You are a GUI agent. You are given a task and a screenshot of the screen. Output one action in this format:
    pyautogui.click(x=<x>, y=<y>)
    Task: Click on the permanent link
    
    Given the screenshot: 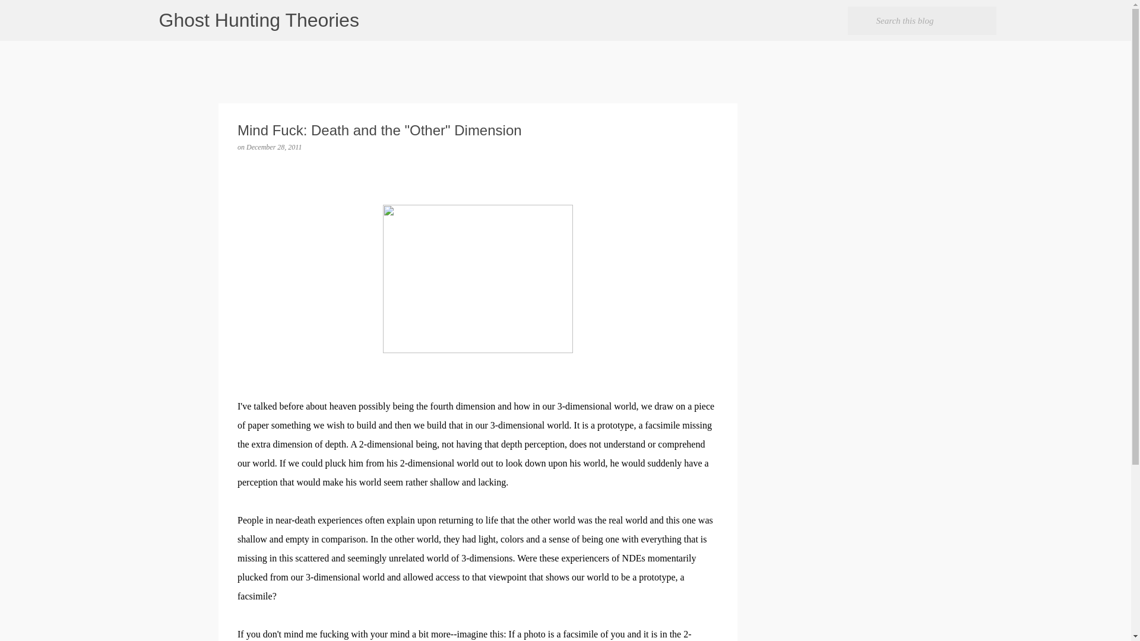 What is the action you would take?
    pyautogui.click(x=274, y=147)
    